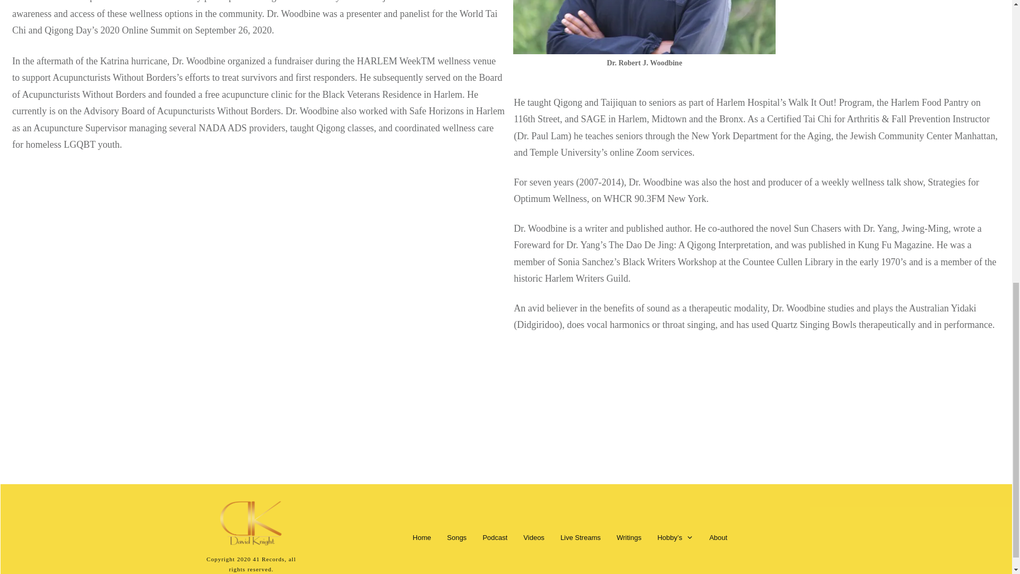  Describe the element at coordinates (422, 538) in the screenshot. I see `Home` at that location.